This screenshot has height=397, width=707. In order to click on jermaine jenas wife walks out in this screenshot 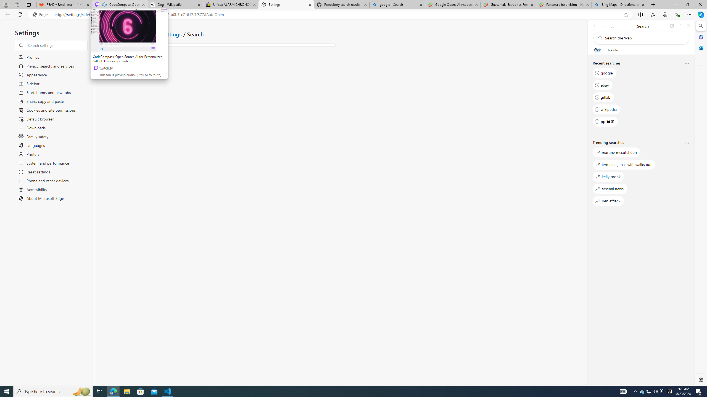, I will do `click(624, 164)`.